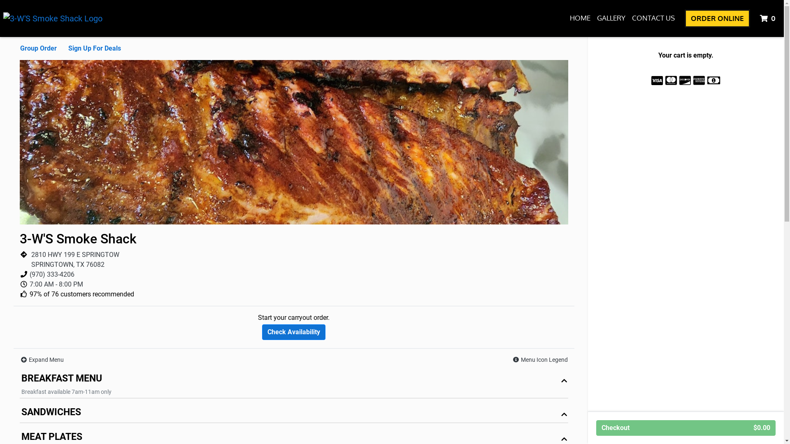 The height and width of the screenshot is (444, 790). What do you see at coordinates (699, 81) in the screenshot?
I see `Accepts American Express` at bounding box center [699, 81].